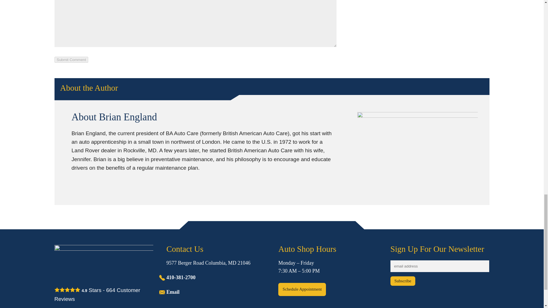  I want to click on brian, so click(417, 152).